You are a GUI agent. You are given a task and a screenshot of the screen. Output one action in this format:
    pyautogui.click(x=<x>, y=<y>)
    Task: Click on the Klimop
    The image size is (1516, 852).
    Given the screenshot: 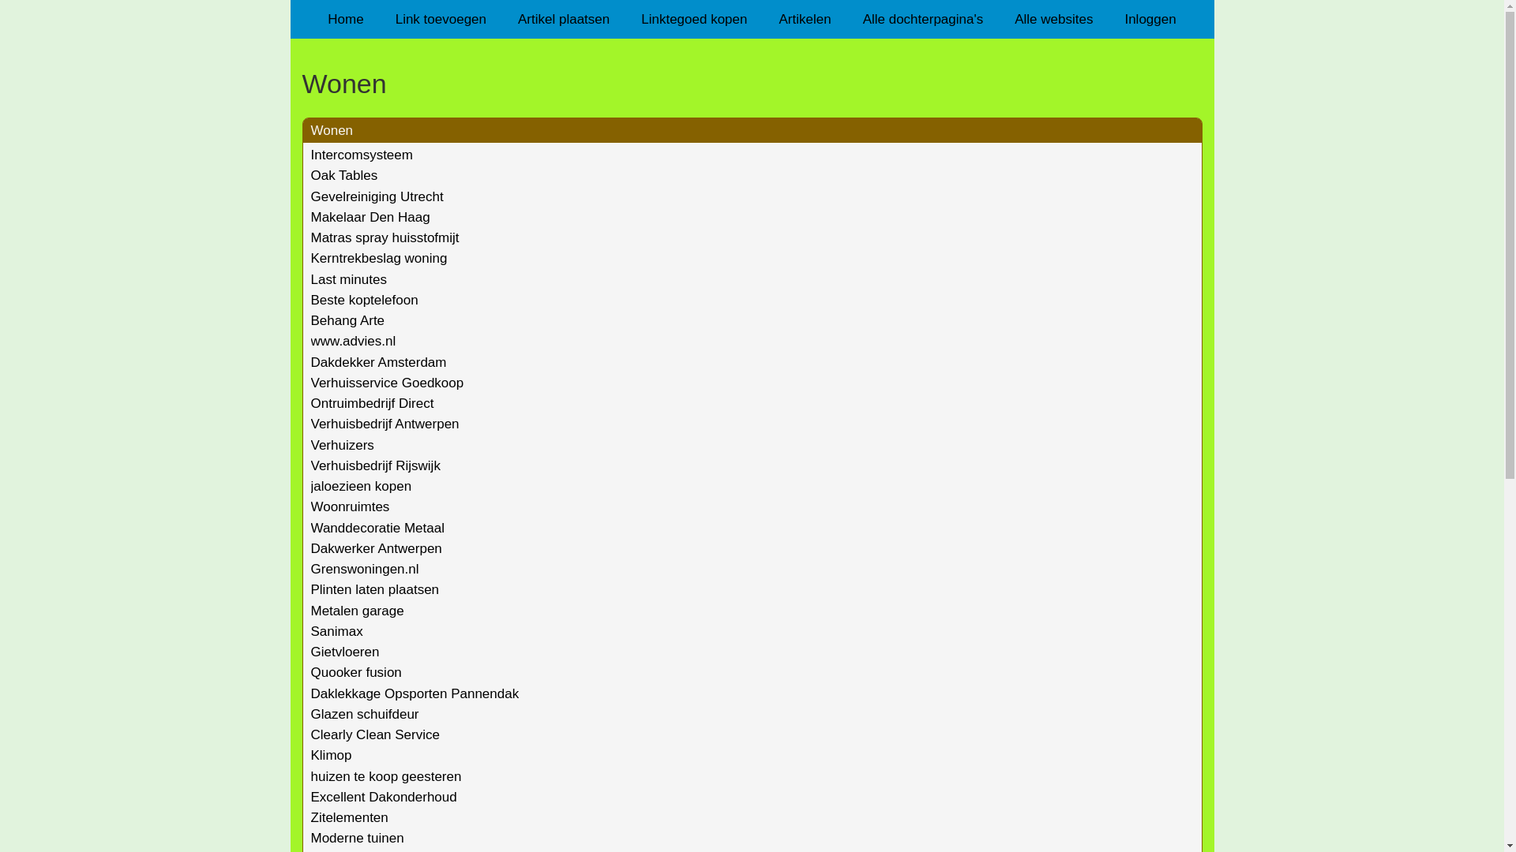 What is the action you would take?
    pyautogui.click(x=332, y=756)
    